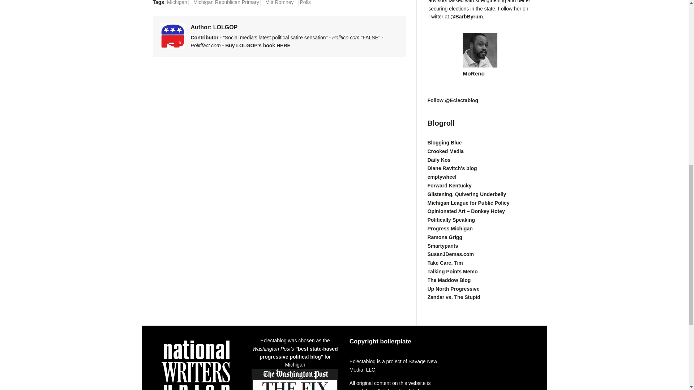 The height and width of the screenshot is (390, 694). What do you see at coordinates (449, 186) in the screenshot?
I see `The progressive voice for Kentucky politics` at bounding box center [449, 186].